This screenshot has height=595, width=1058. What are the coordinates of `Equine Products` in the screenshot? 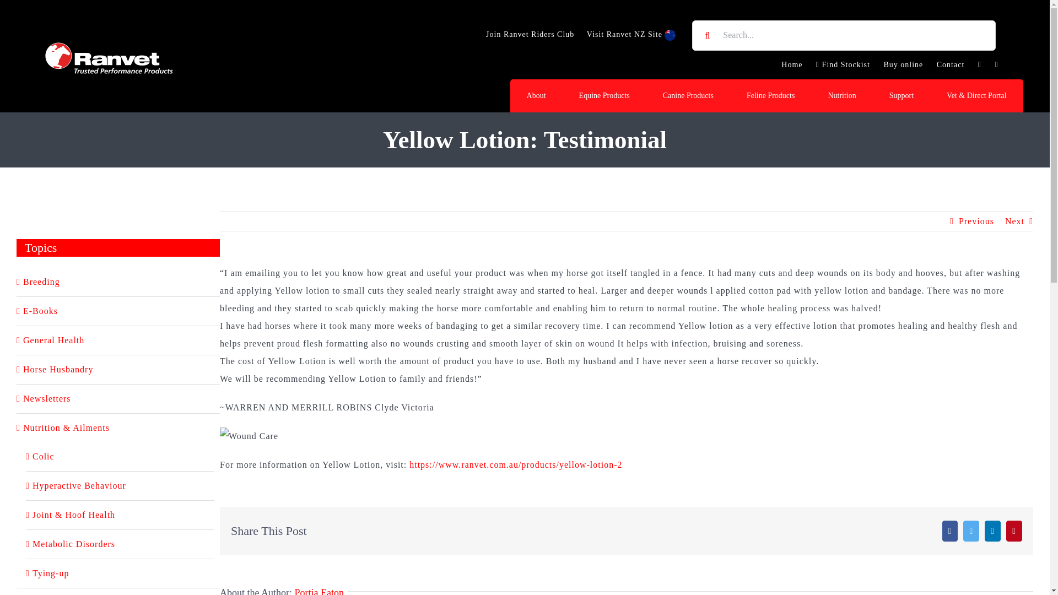 It's located at (604, 96).